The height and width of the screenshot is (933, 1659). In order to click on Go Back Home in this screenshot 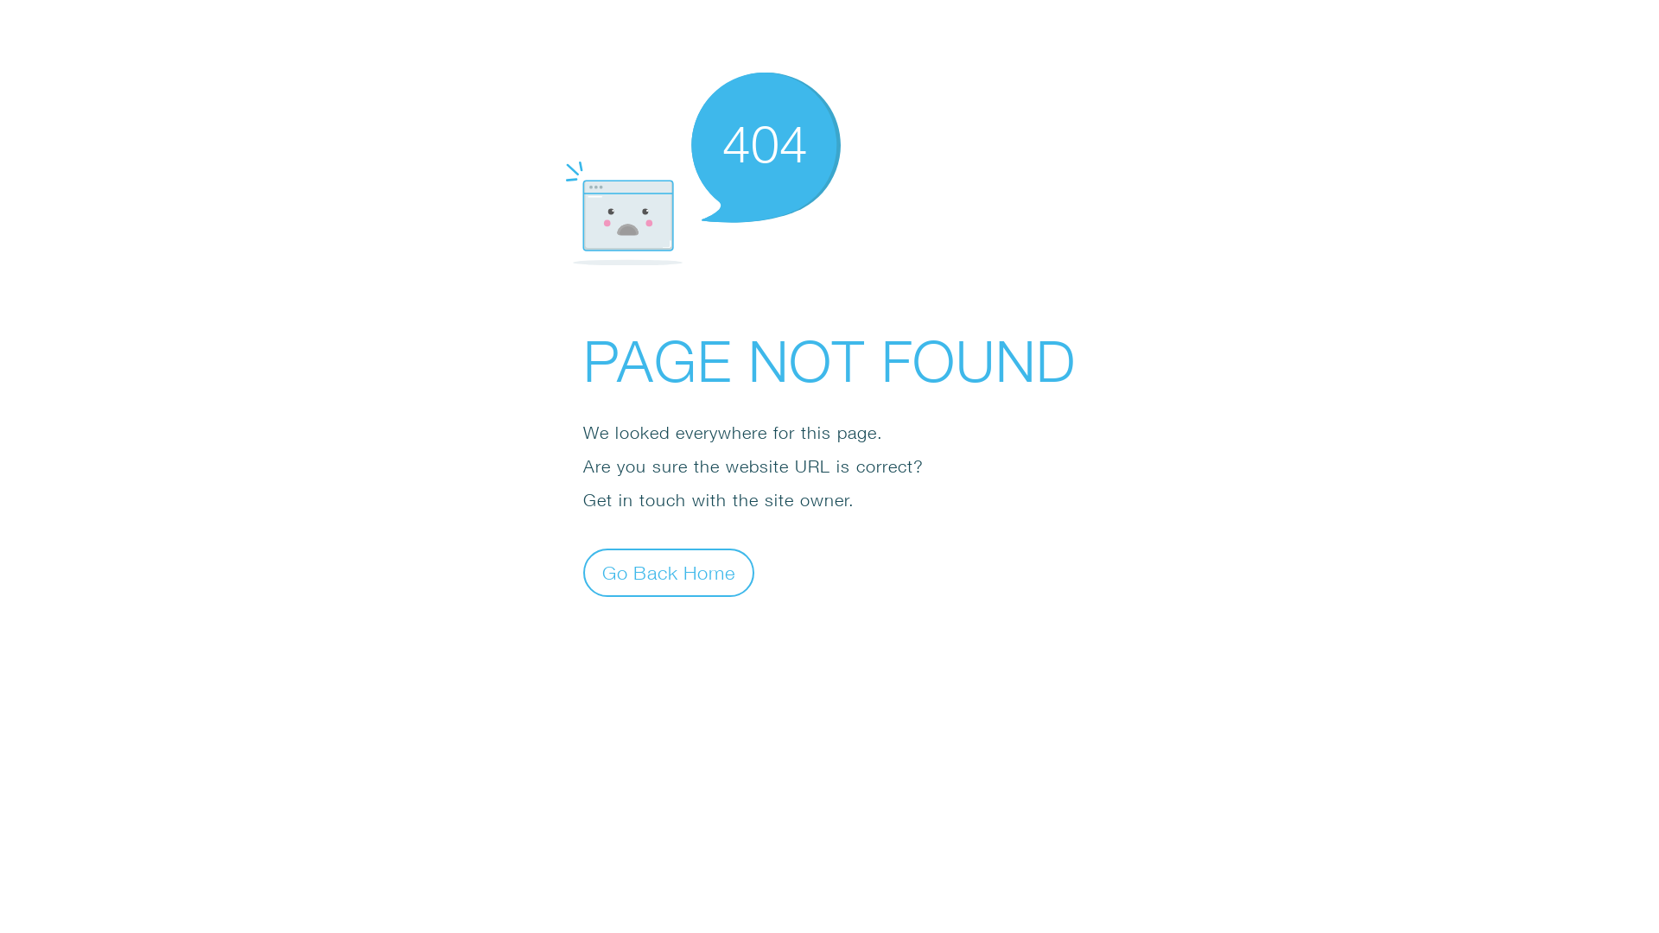, I will do `click(669, 572)`.